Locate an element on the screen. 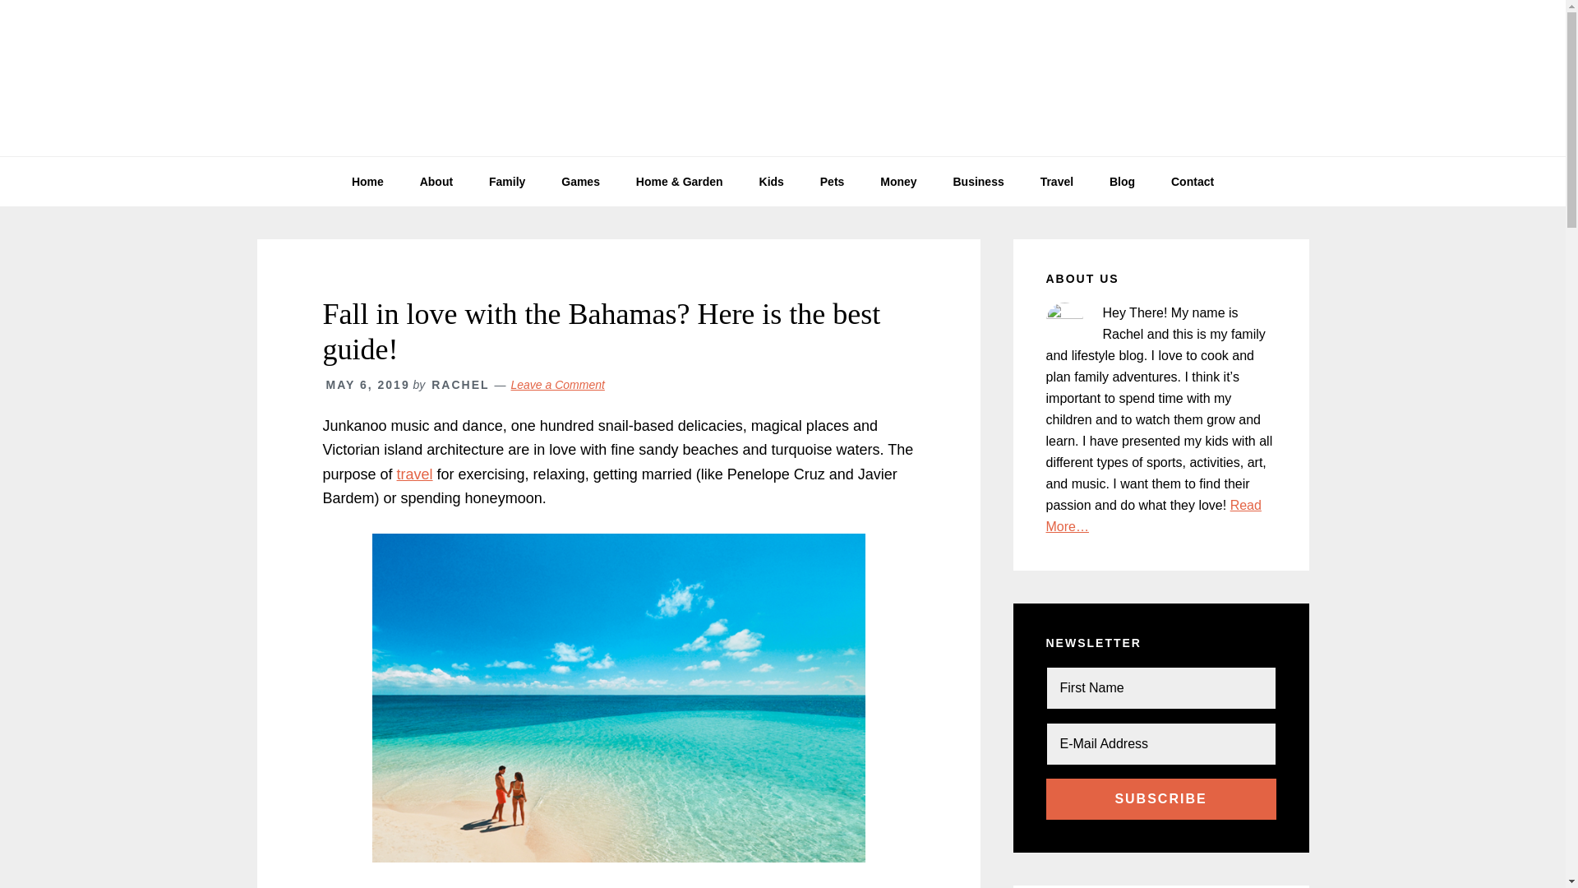  travel is located at coordinates (414, 474).